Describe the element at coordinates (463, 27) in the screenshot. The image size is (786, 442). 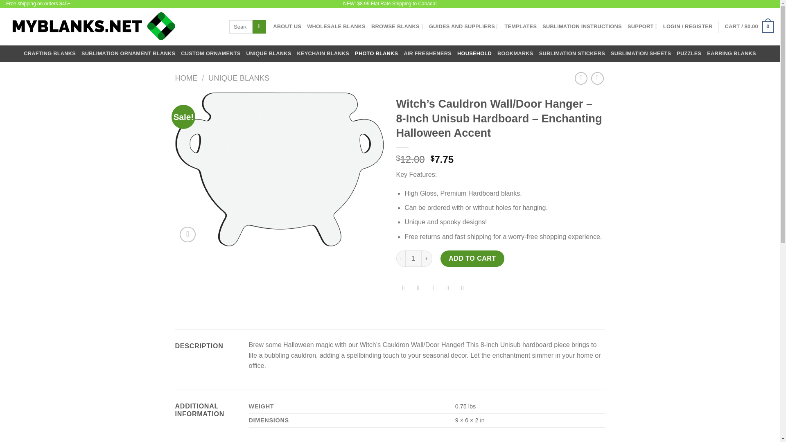
I see `GUIDES AND SUPPLIERS` at that location.